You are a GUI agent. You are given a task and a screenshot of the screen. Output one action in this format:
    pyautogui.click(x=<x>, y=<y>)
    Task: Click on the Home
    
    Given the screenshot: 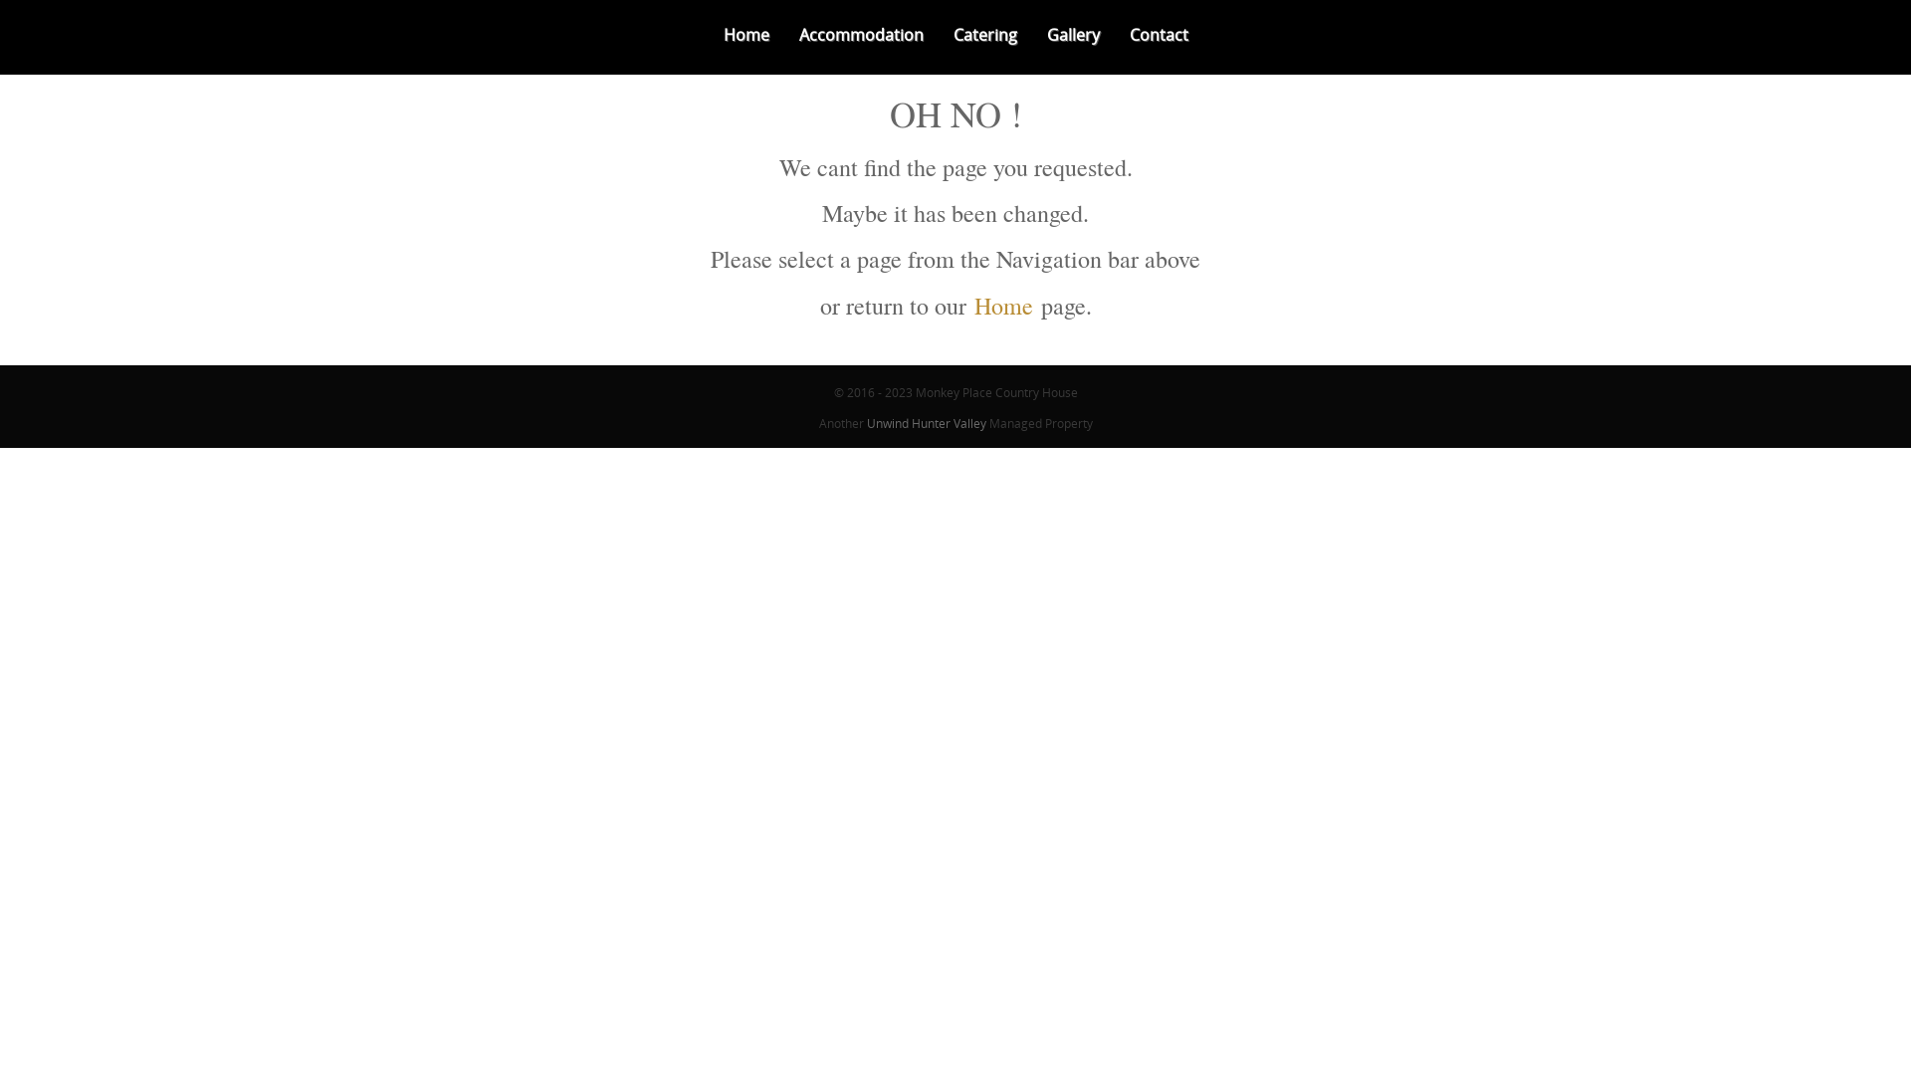 What is the action you would take?
    pyautogui.click(x=746, y=35)
    